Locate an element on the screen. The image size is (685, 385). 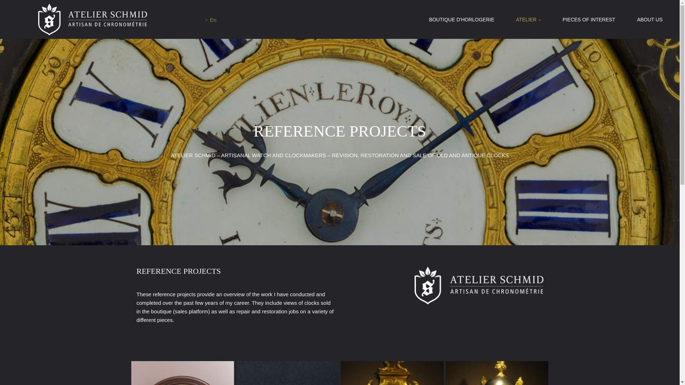
En is located at coordinates (210, 20).